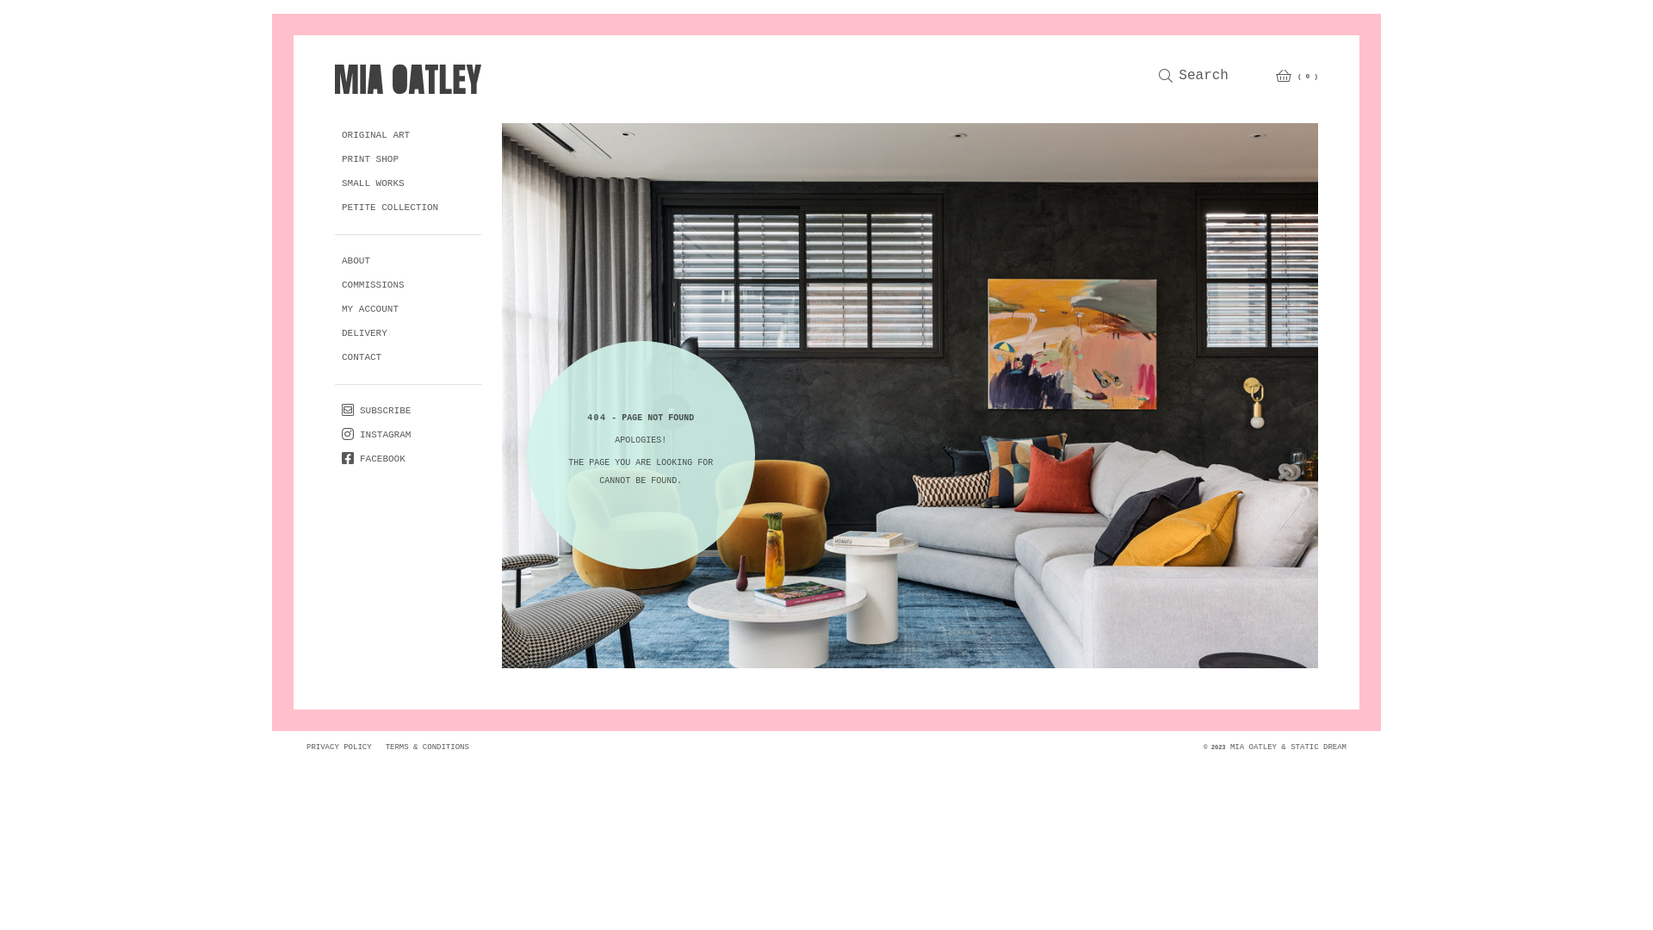 The height and width of the screenshot is (930, 1653). What do you see at coordinates (362, 358) in the screenshot?
I see `Contact` at bounding box center [362, 358].